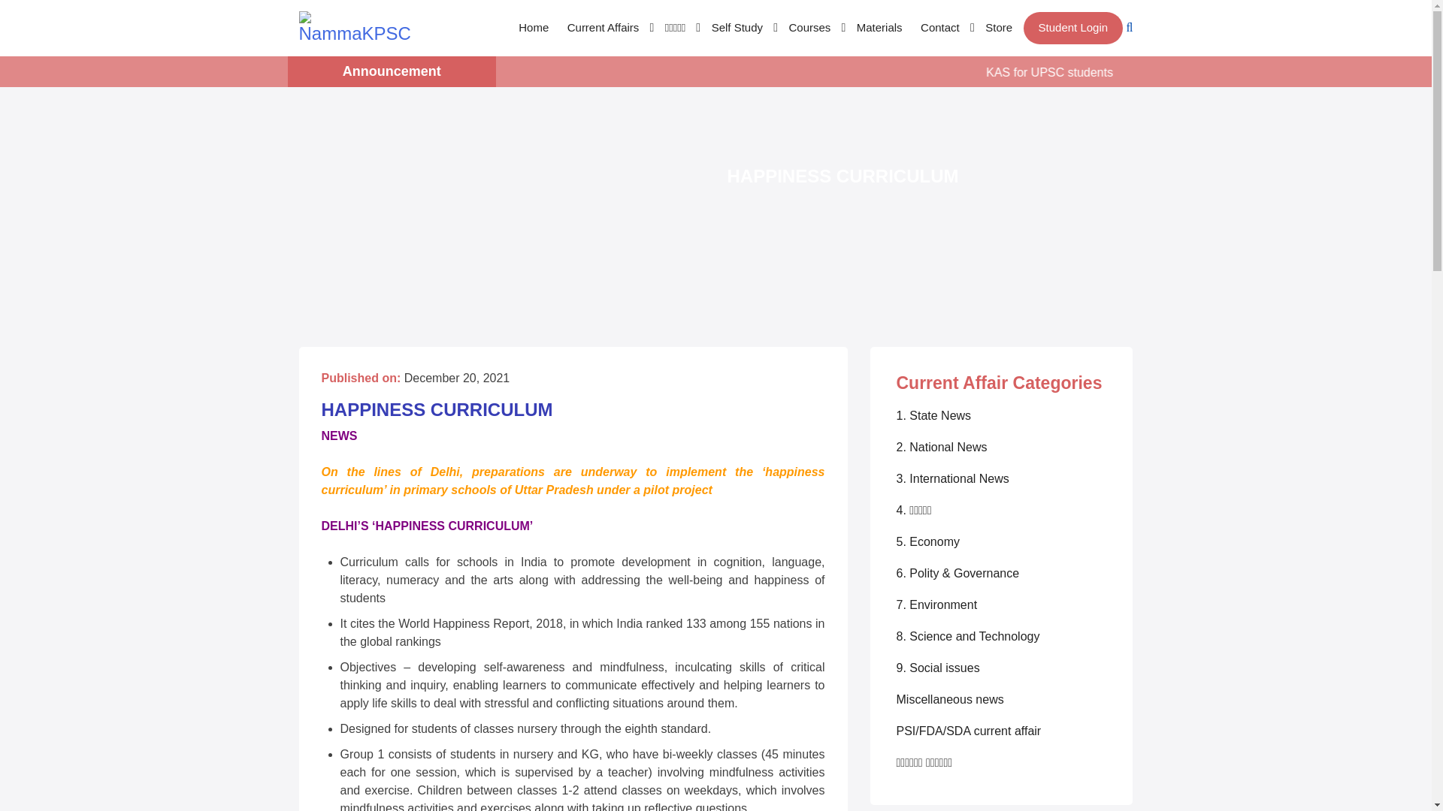 The height and width of the screenshot is (811, 1443). Describe the element at coordinates (879, 29) in the screenshot. I see `Materials` at that location.